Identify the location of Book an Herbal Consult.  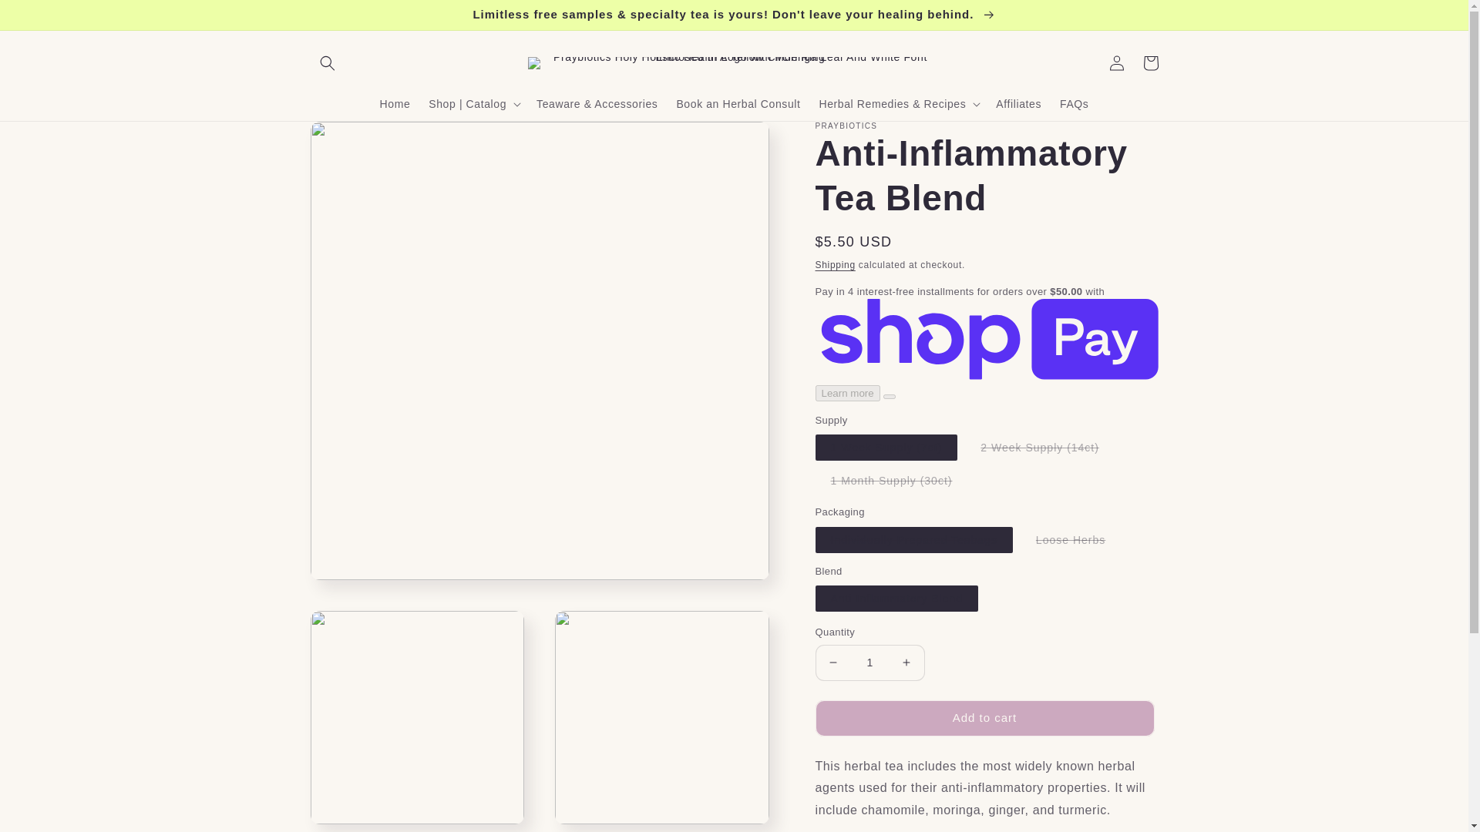
(738, 103).